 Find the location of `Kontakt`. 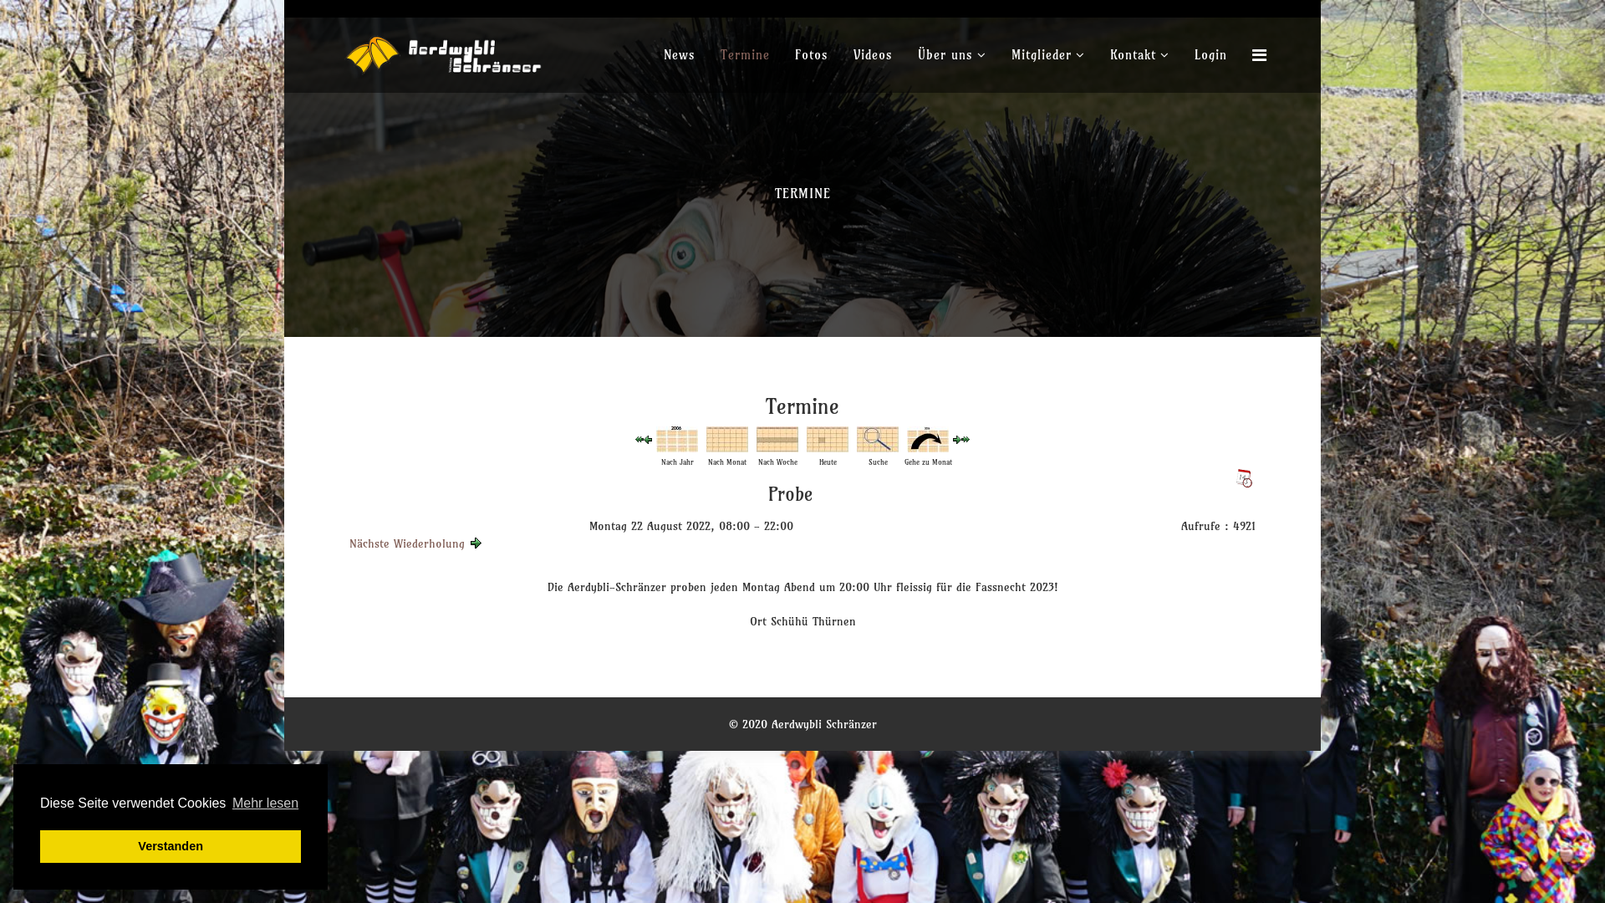

Kontakt is located at coordinates (1140, 55).